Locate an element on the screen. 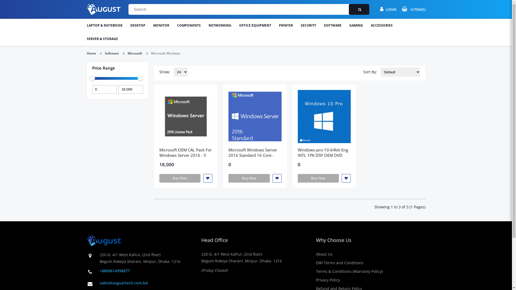 The height and width of the screenshot is (290, 516). MONITOR is located at coordinates (161, 26).